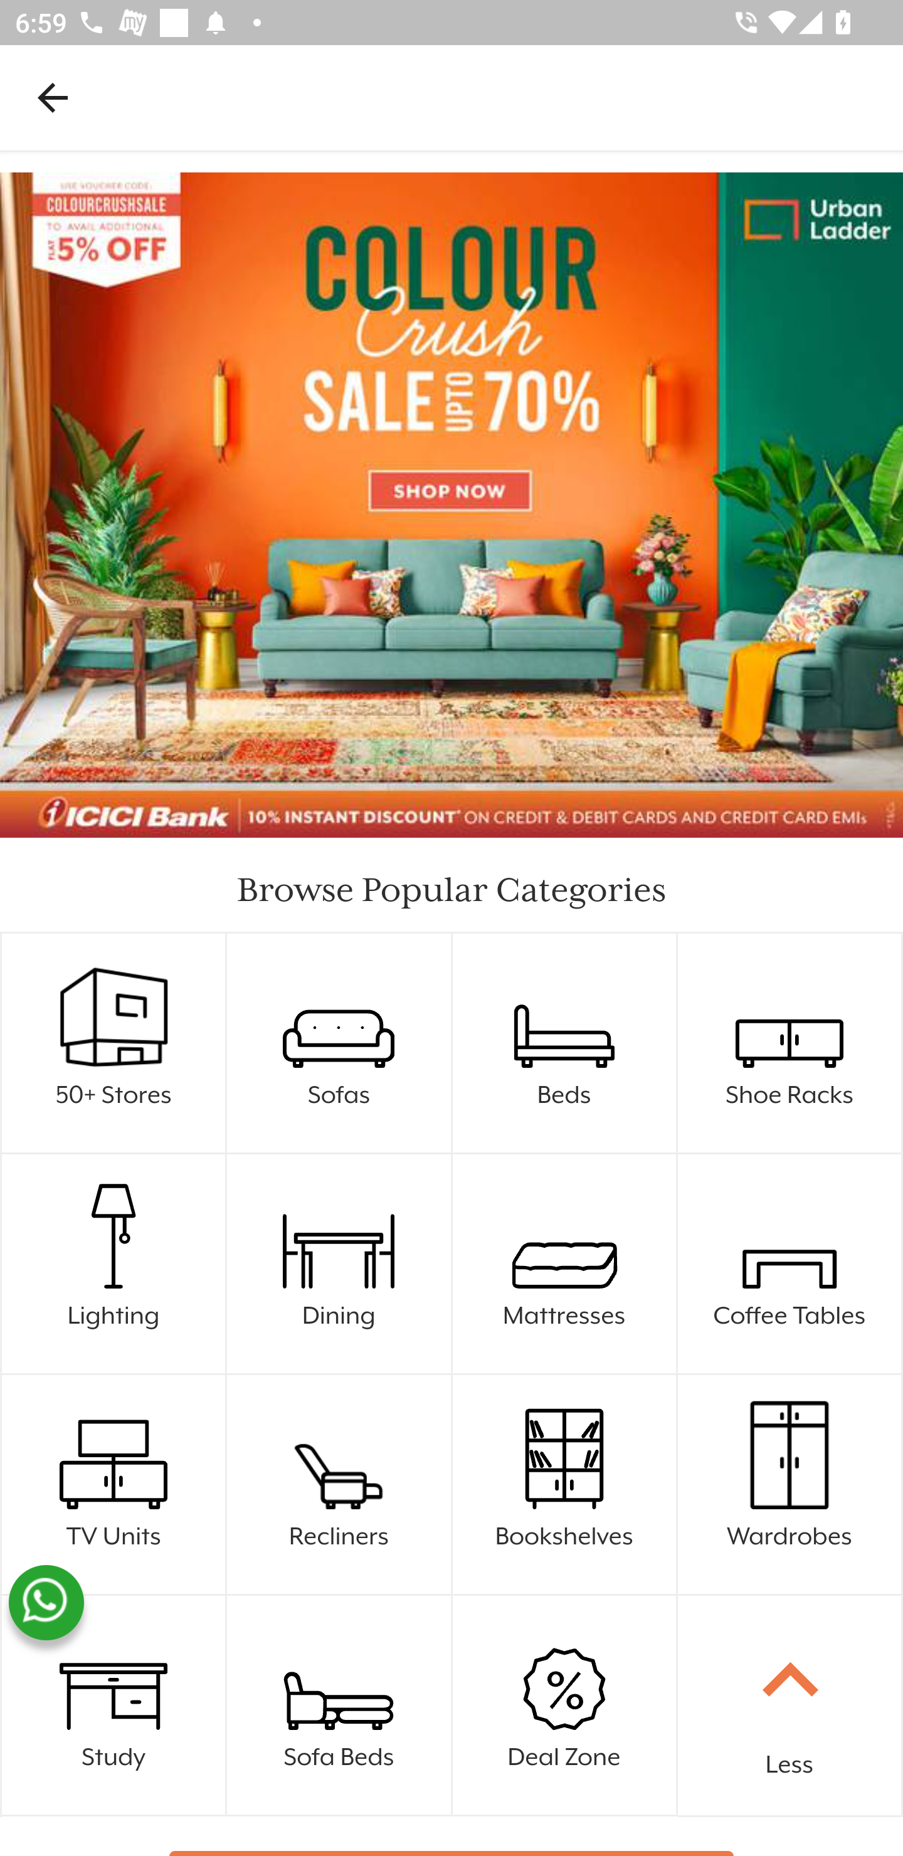 This screenshot has width=903, height=1856. I want to click on whatsapp, so click(46, 1603).